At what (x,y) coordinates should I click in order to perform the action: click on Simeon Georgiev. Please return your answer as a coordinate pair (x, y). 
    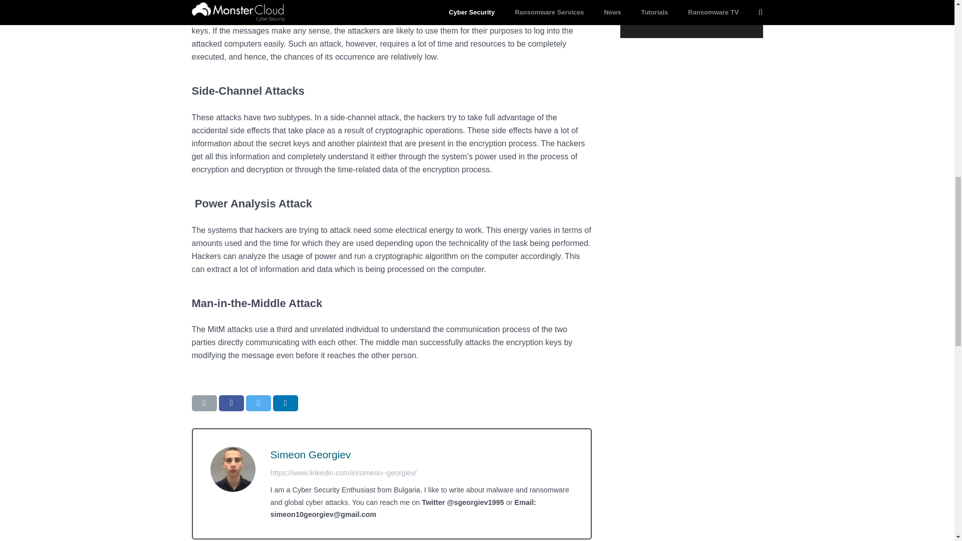
    Looking at the image, I should click on (311, 455).